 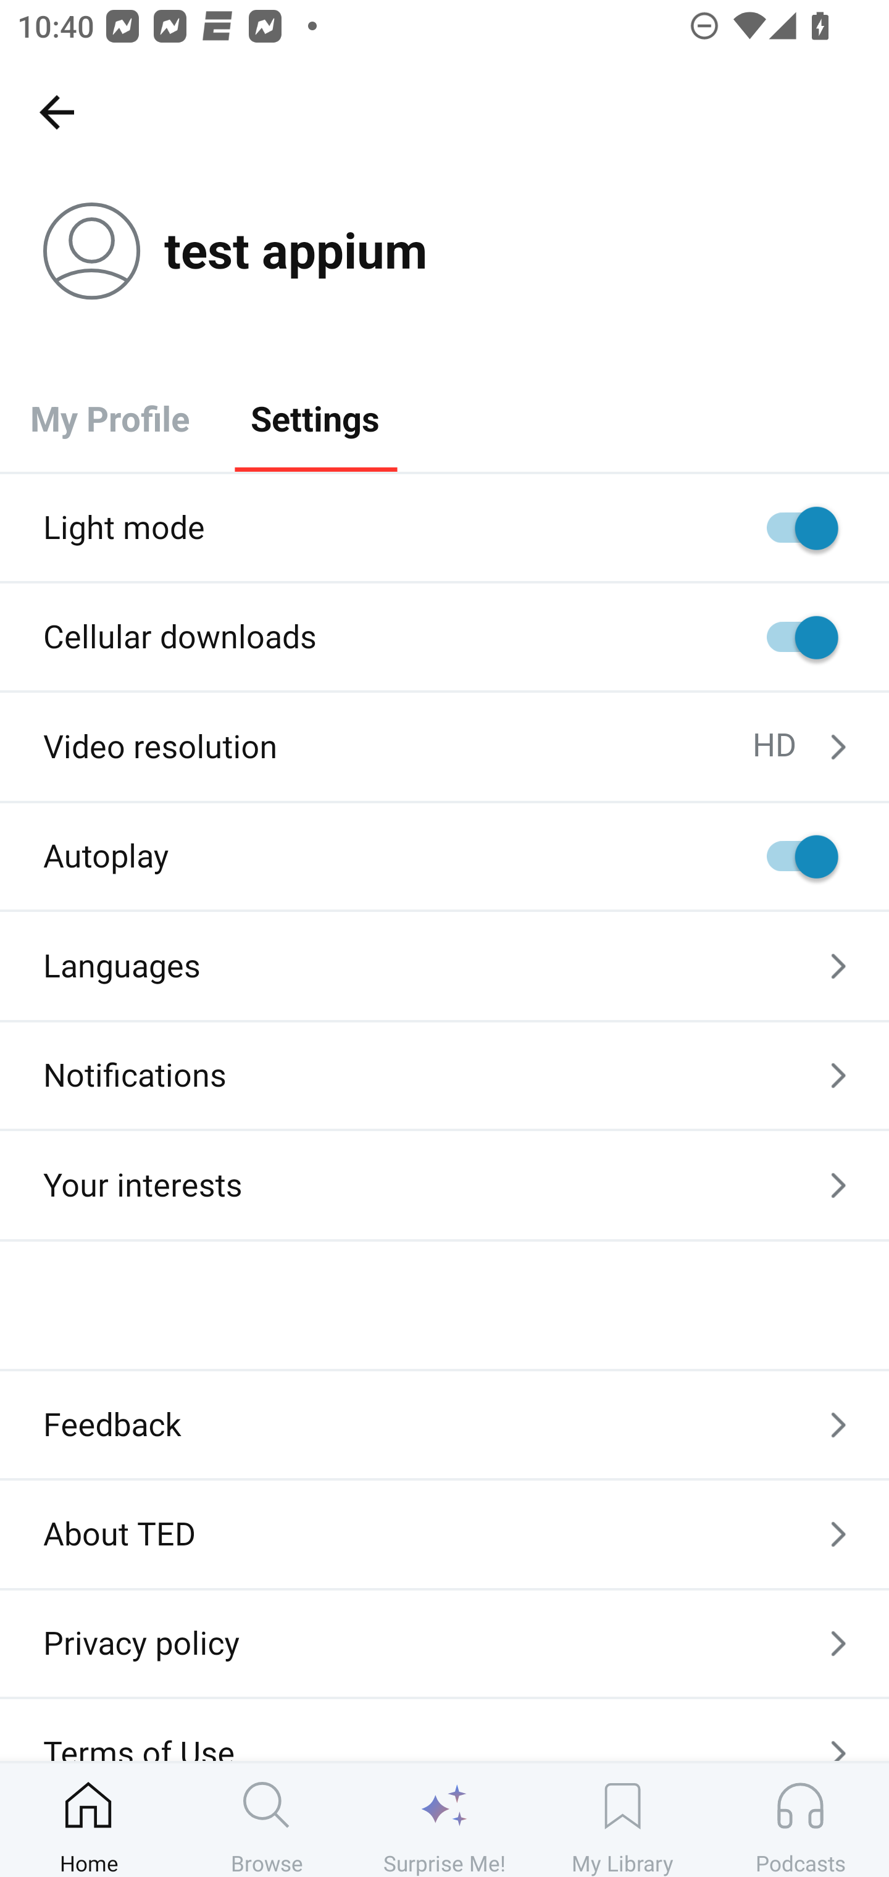 What do you see at coordinates (444, 966) in the screenshot?
I see `Languages` at bounding box center [444, 966].